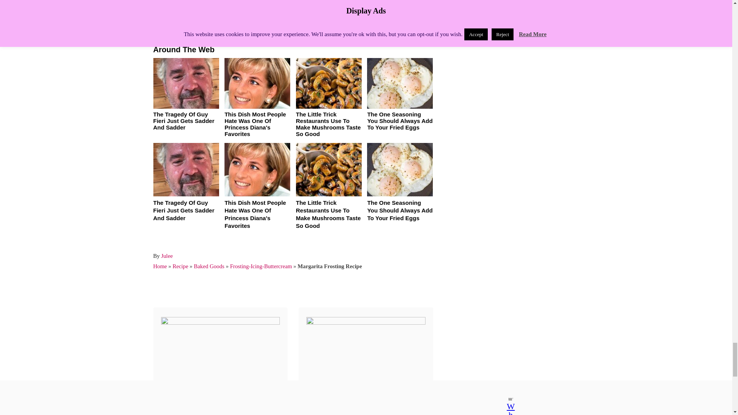 The height and width of the screenshot is (415, 738). I want to click on Recipe, so click(180, 266).